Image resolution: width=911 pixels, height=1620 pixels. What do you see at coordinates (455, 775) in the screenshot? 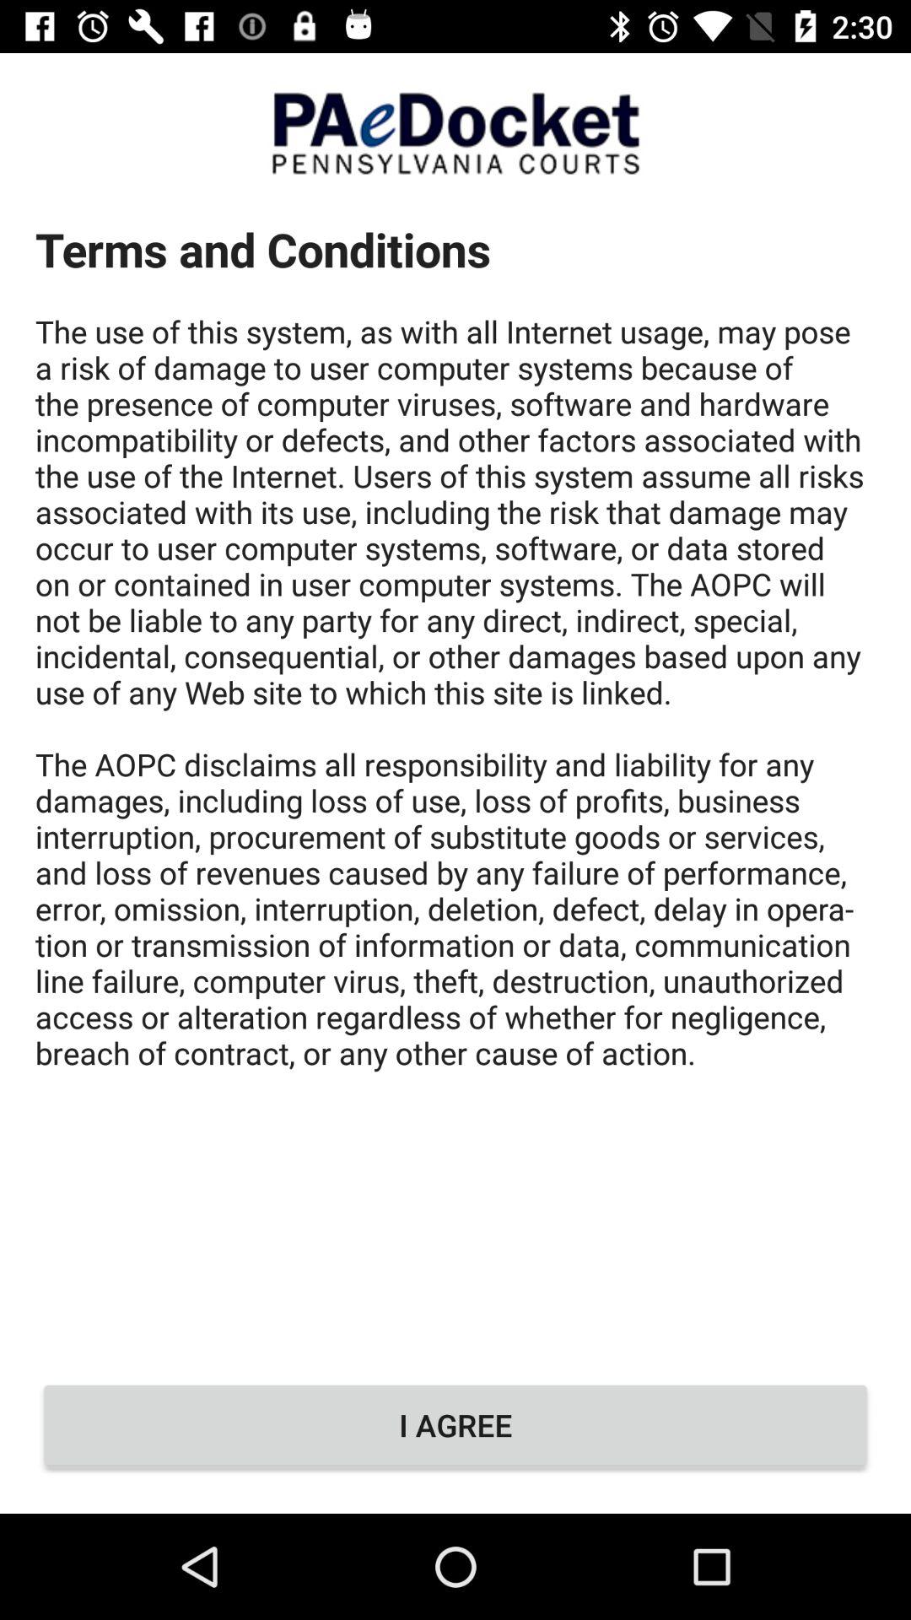
I see `swipe to the terms and conditions icon` at bounding box center [455, 775].